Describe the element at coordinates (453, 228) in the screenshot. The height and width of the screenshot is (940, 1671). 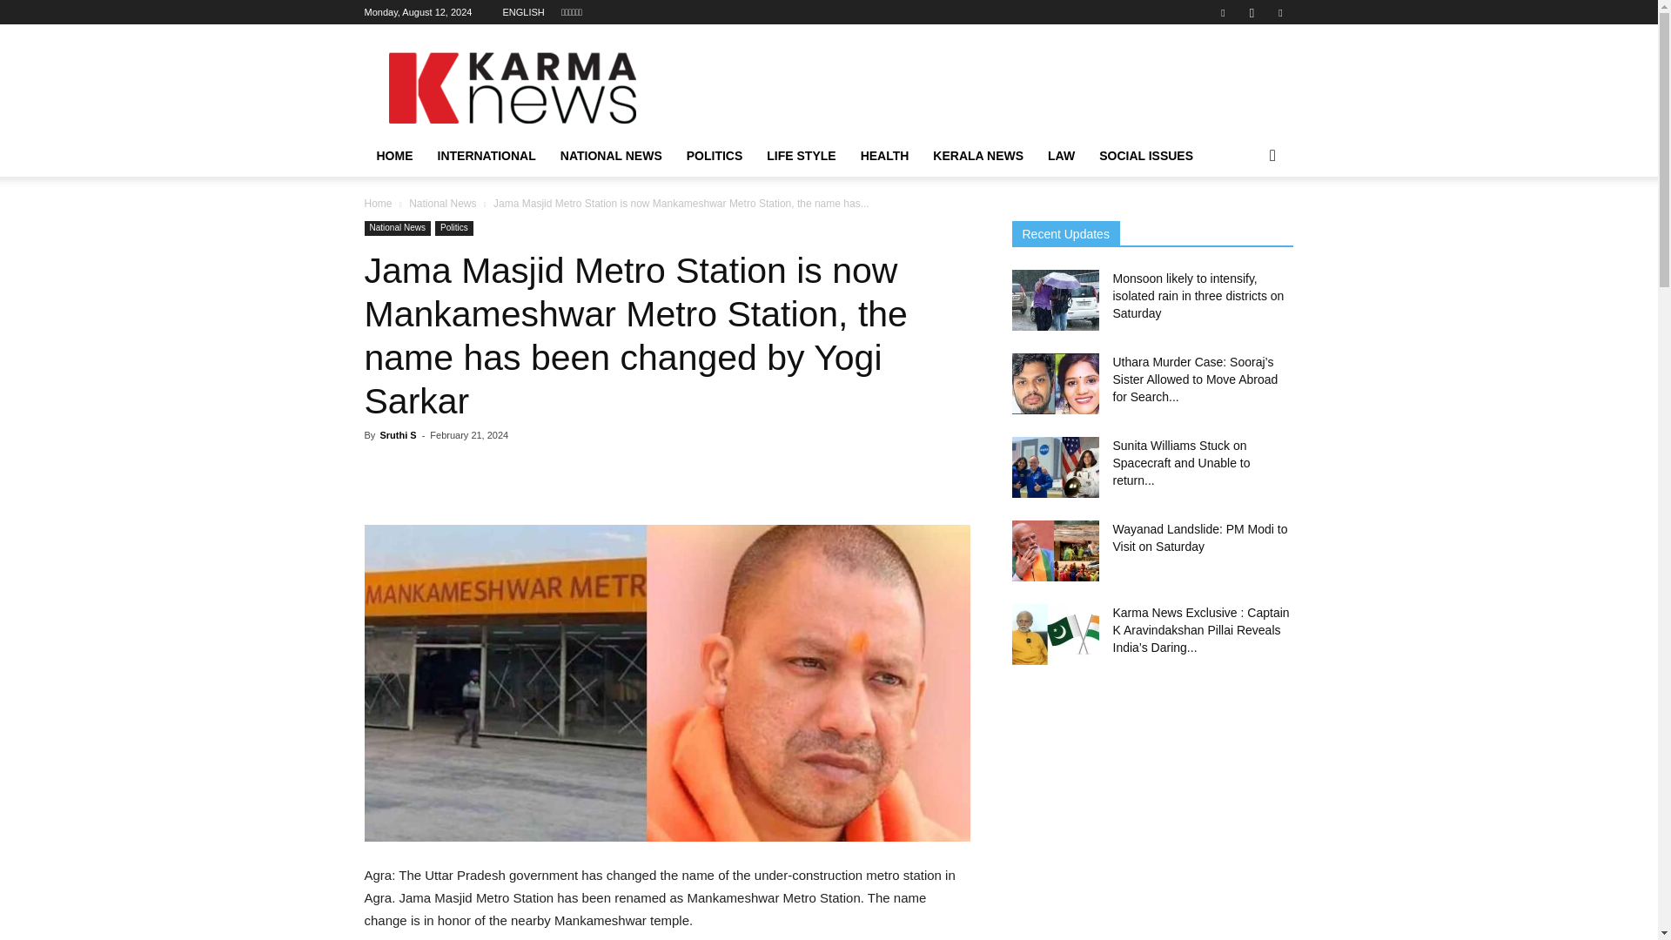
I see `Politics` at that location.